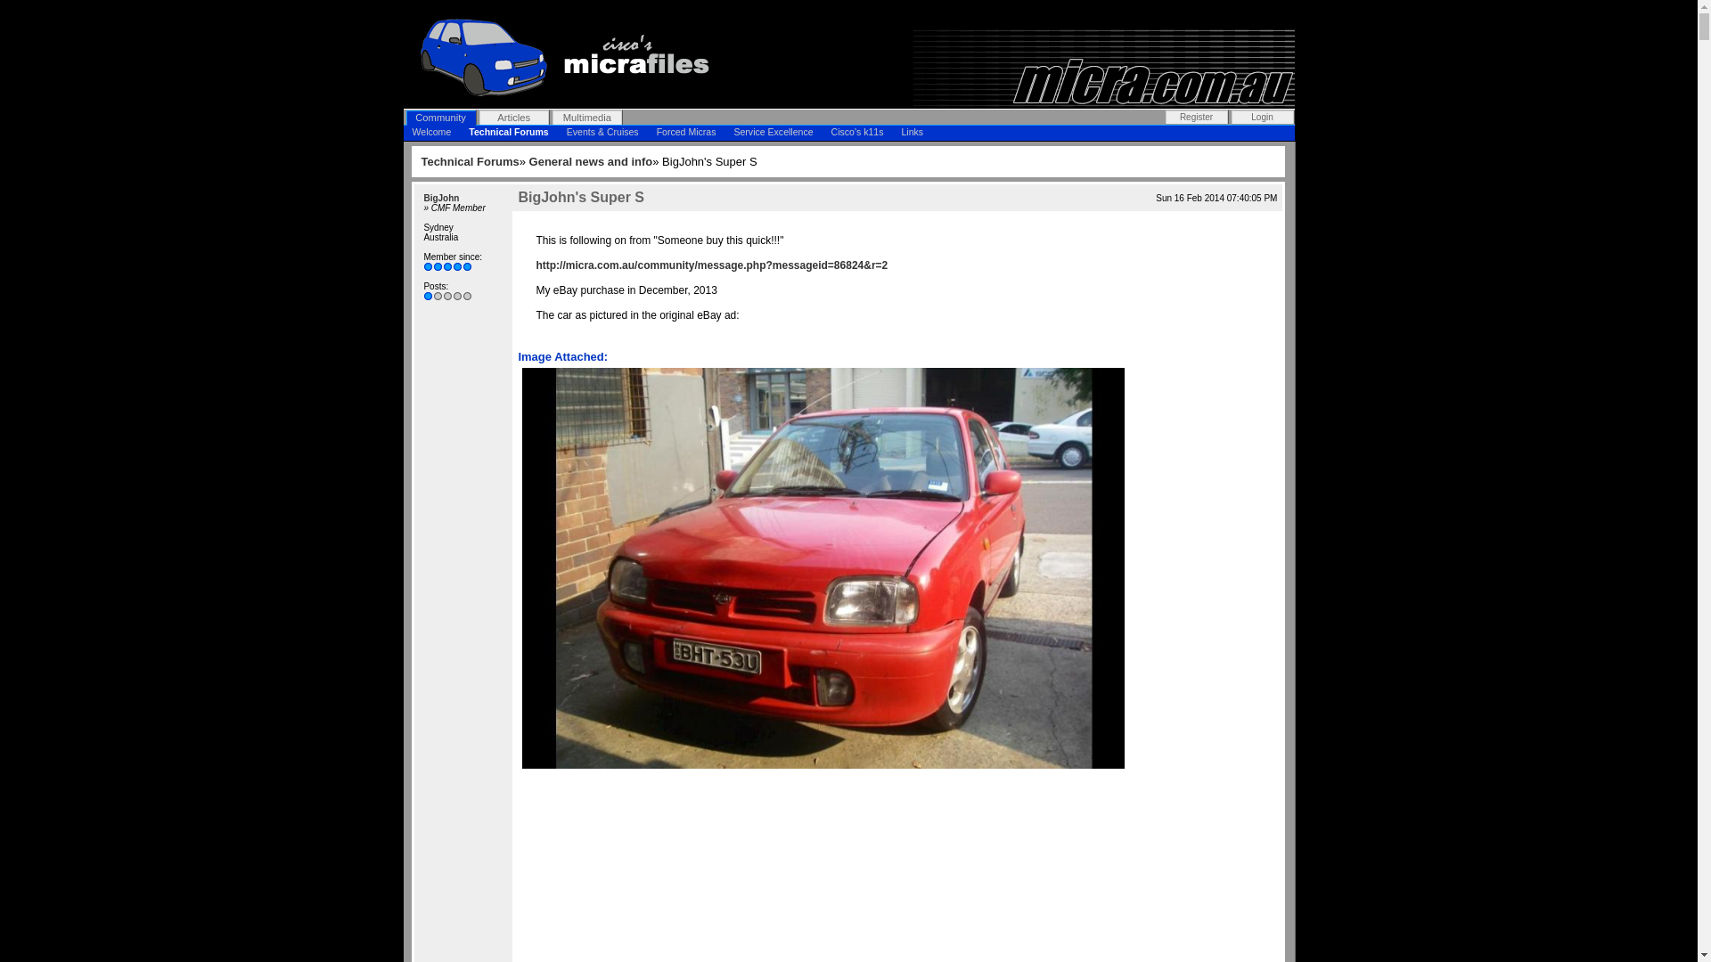  What do you see at coordinates (508, 133) in the screenshot?
I see `Technical Forums` at bounding box center [508, 133].